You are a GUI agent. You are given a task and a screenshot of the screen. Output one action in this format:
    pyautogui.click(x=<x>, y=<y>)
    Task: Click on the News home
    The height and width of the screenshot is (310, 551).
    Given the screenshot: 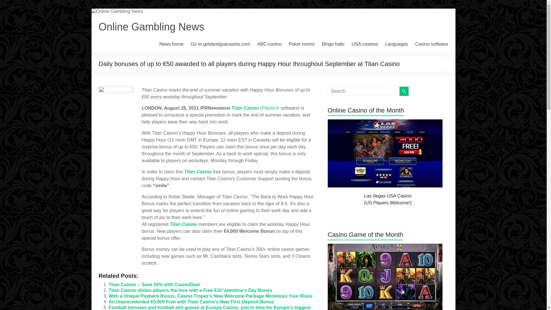 What is the action you would take?
    pyautogui.click(x=171, y=44)
    